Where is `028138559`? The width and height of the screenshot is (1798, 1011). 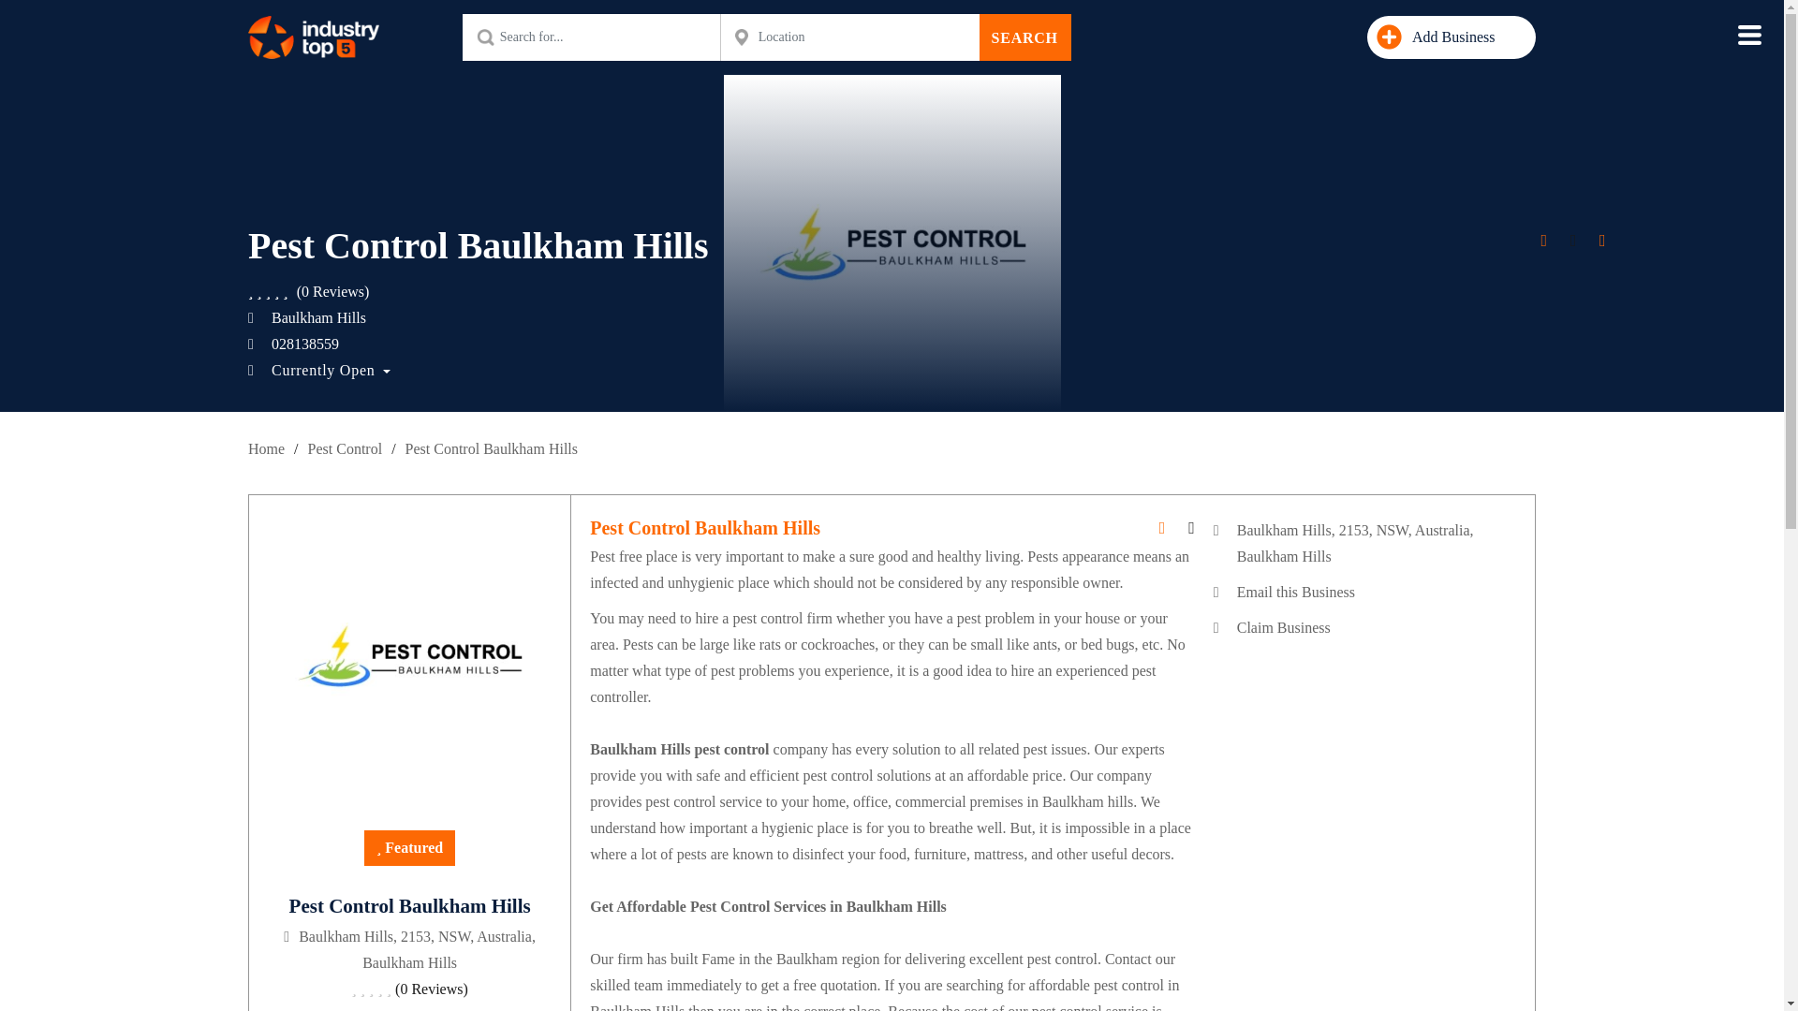 028138559 is located at coordinates (293, 343).